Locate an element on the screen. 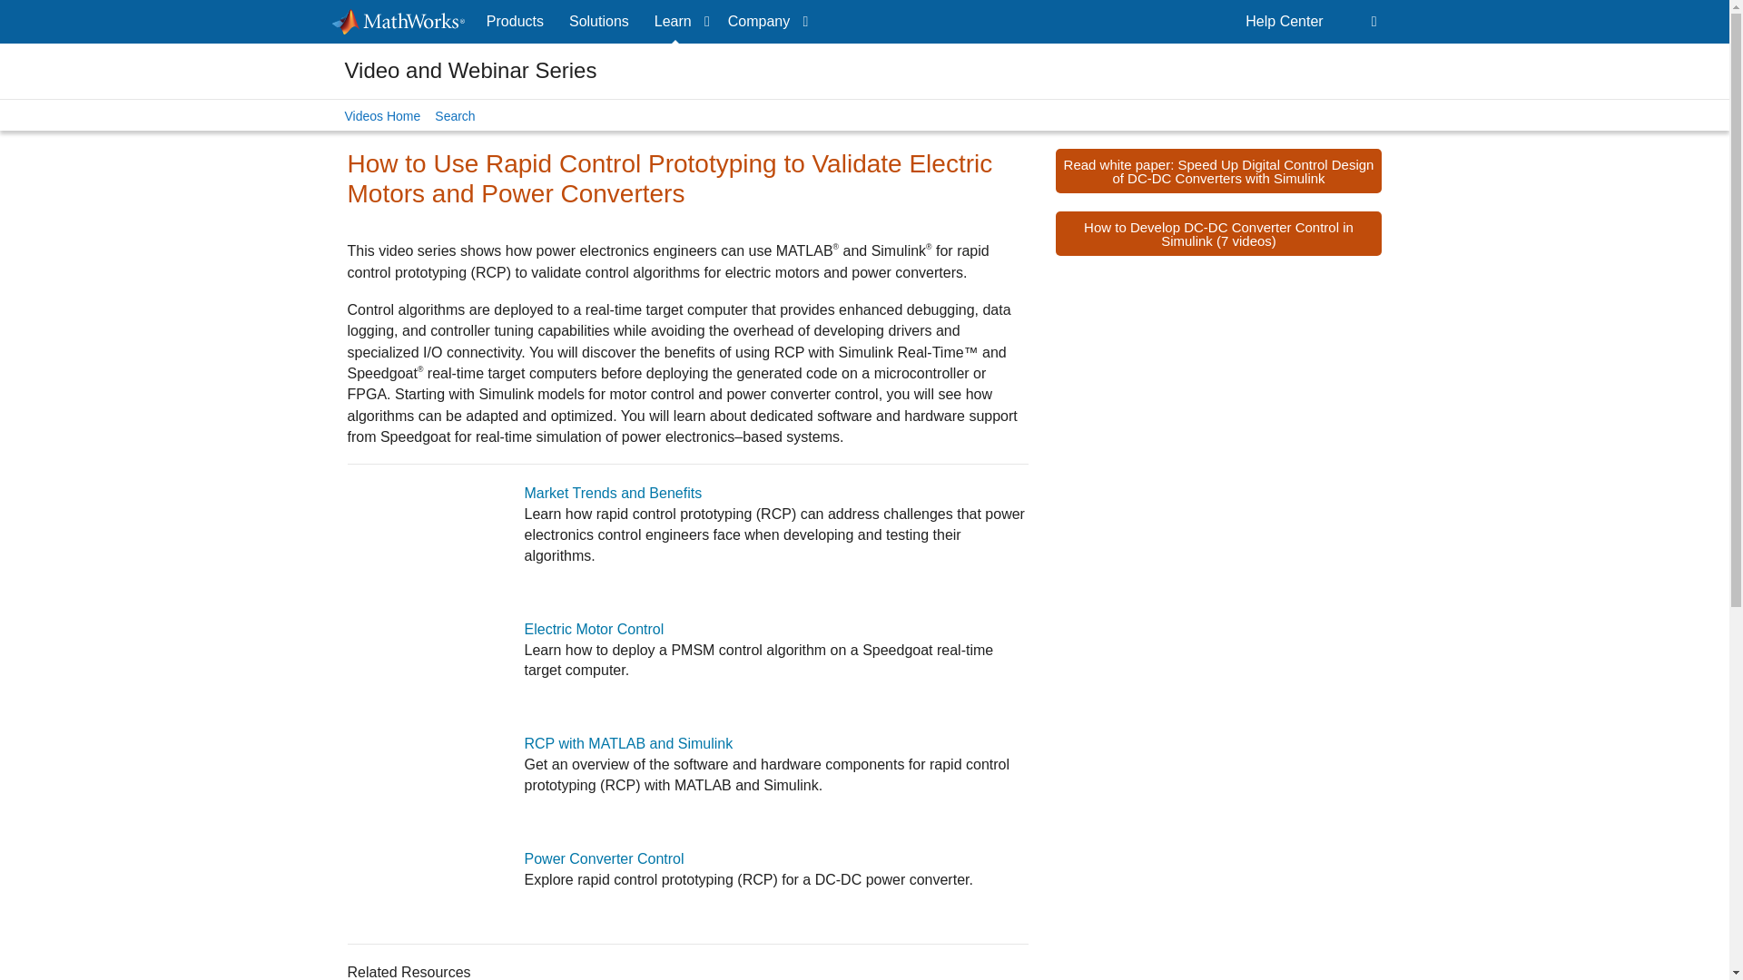 The image size is (1743, 980). Company is located at coordinates (764, 22).